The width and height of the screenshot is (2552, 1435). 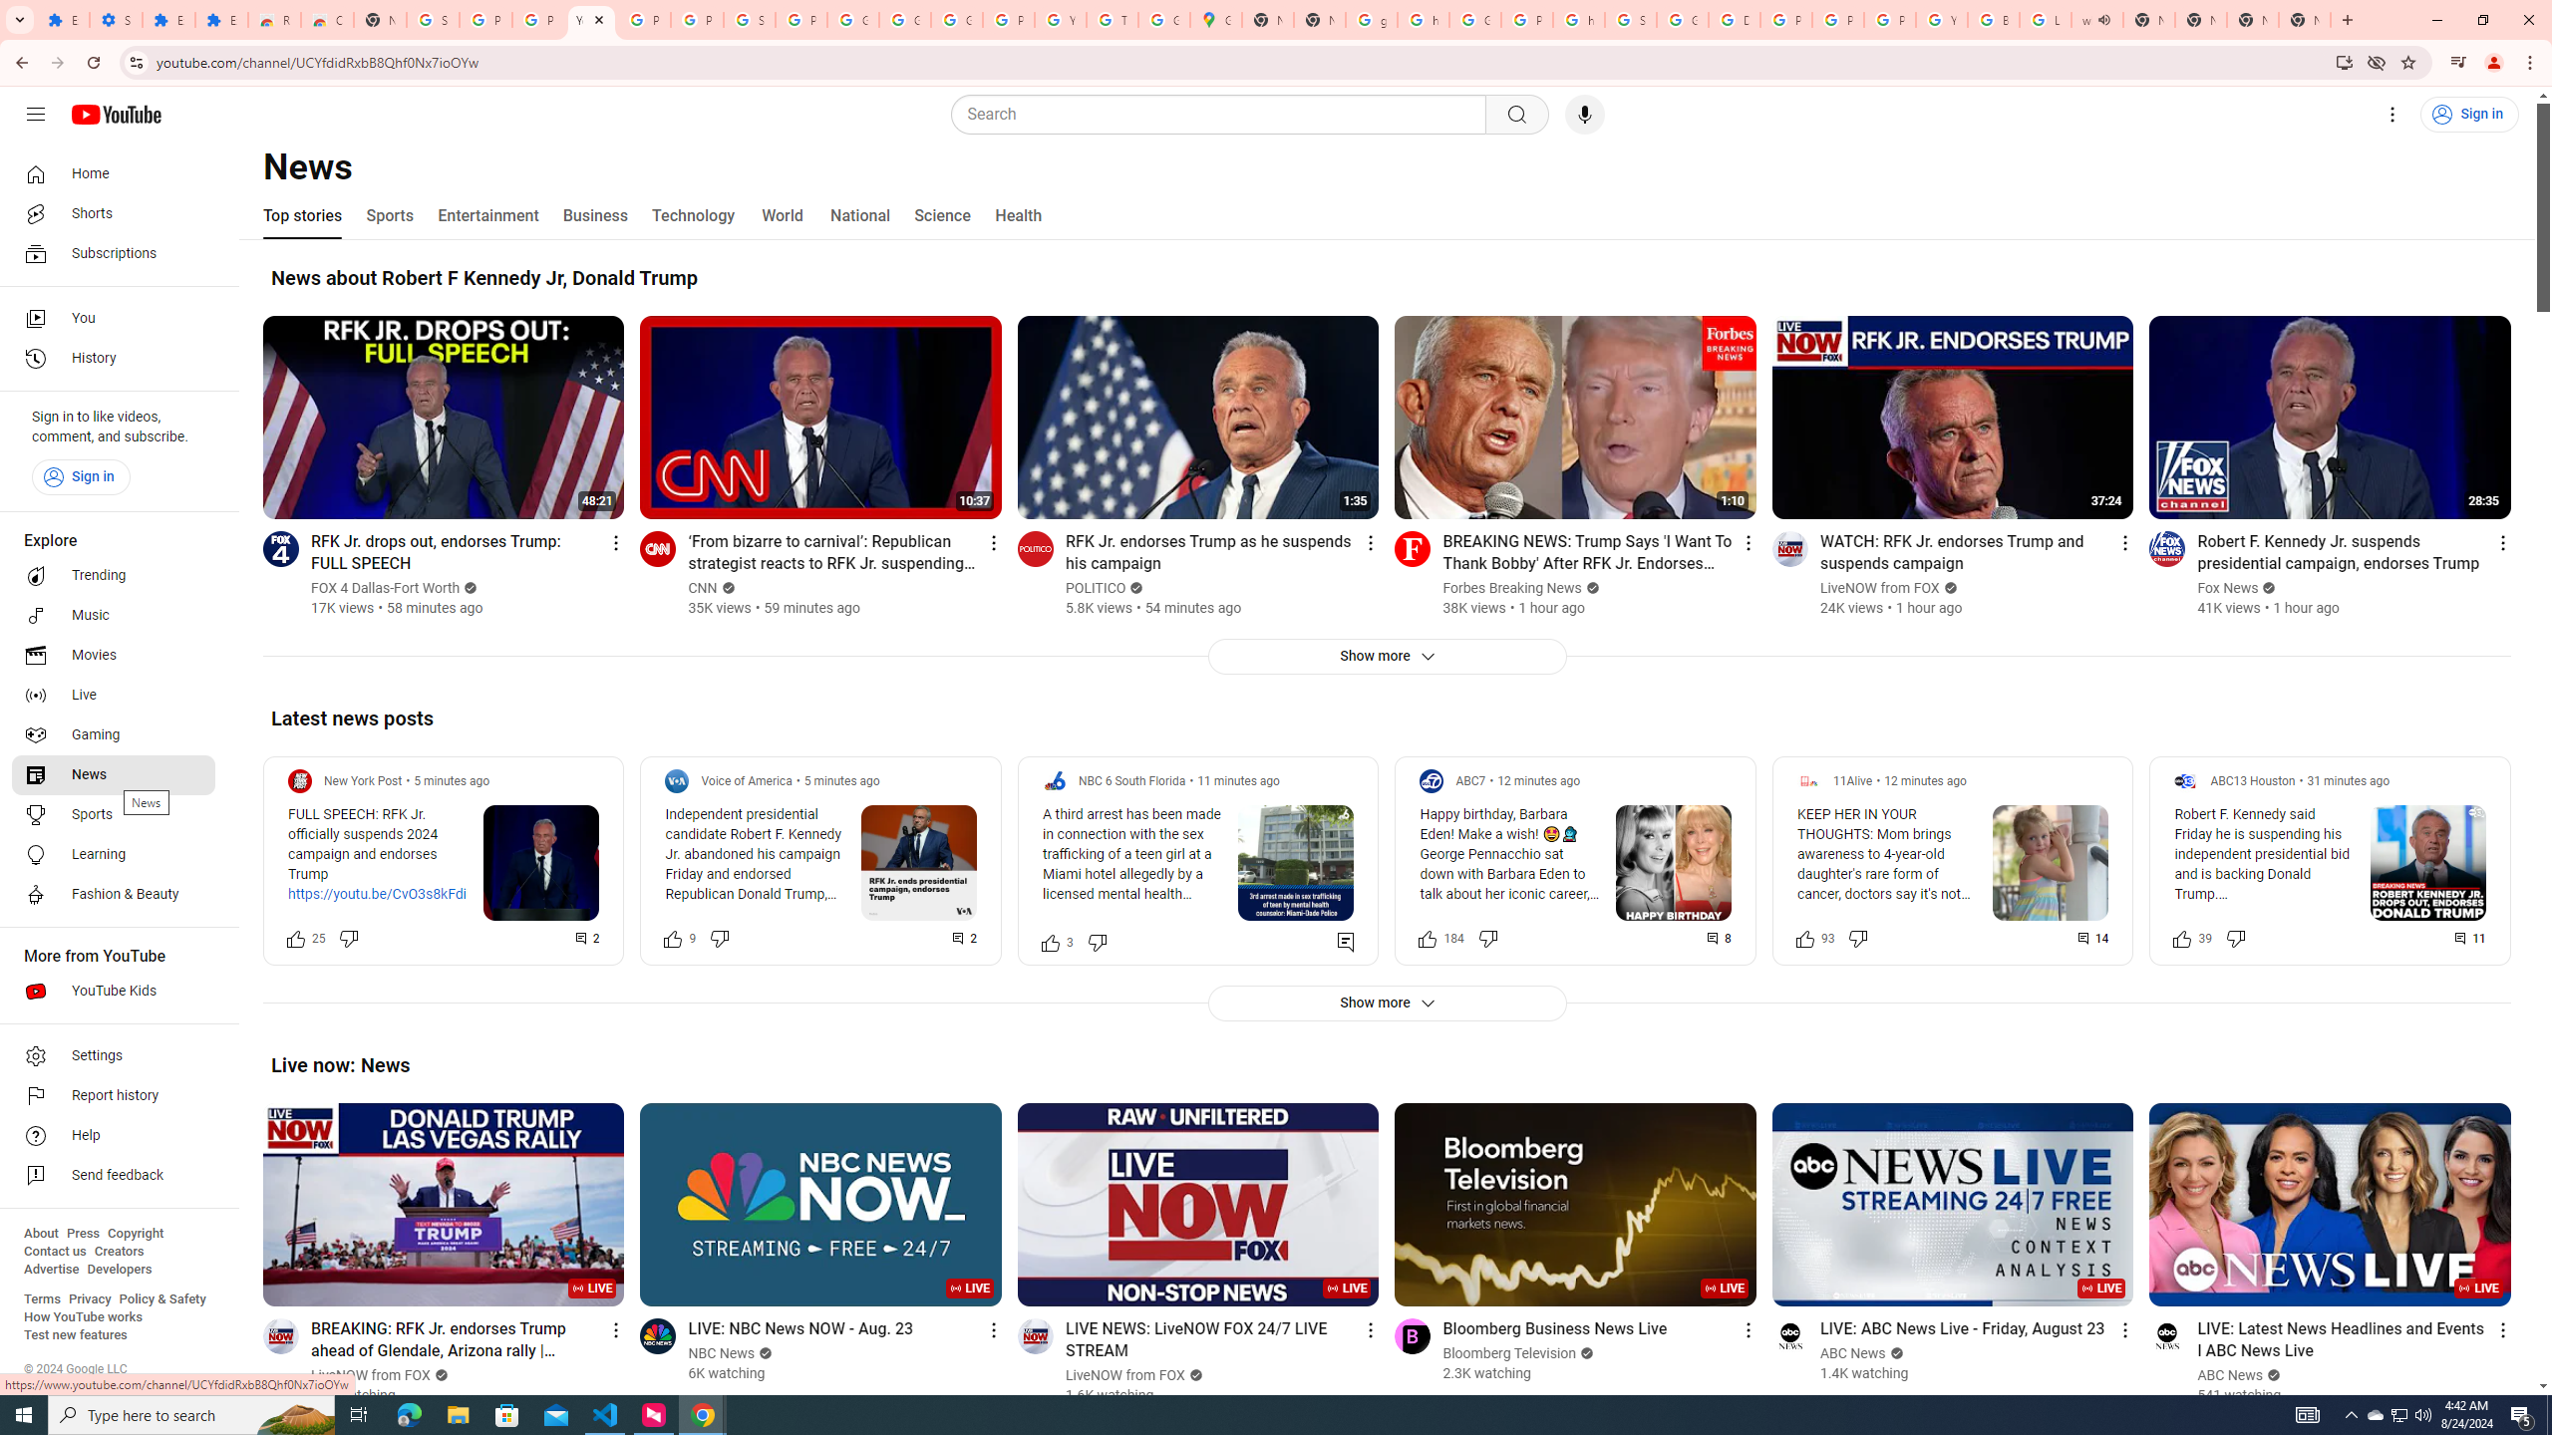 What do you see at coordinates (114, 656) in the screenshot?
I see `Movies` at bounding box center [114, 656].